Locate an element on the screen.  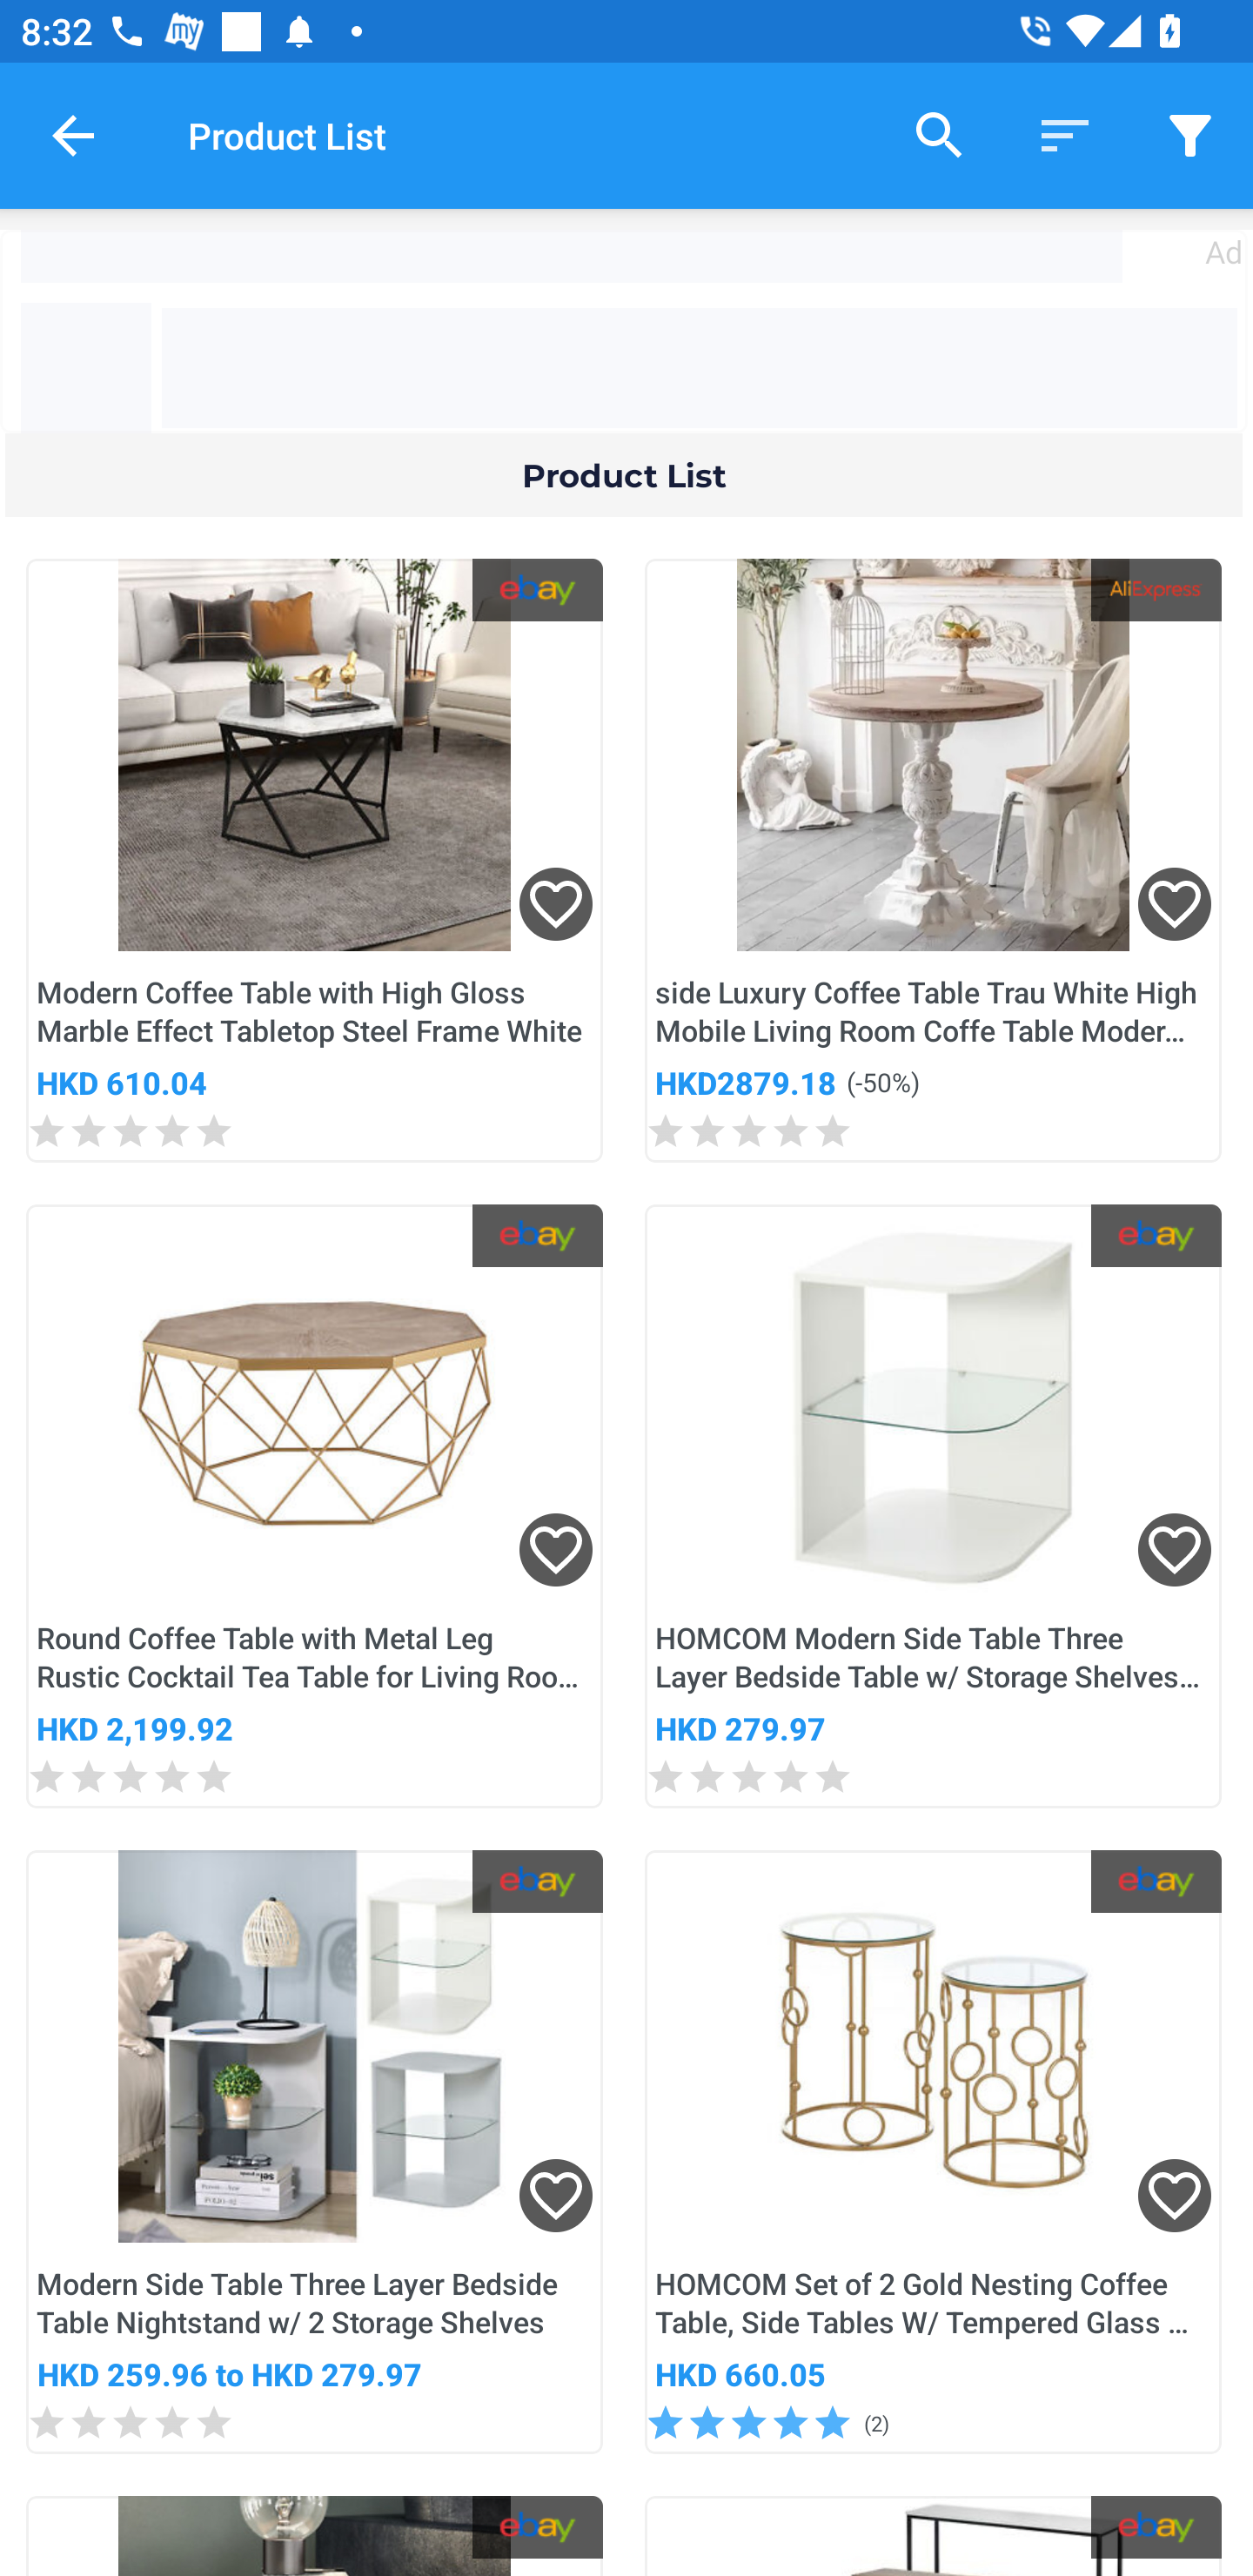
Search is located at coordinates (940, 134).